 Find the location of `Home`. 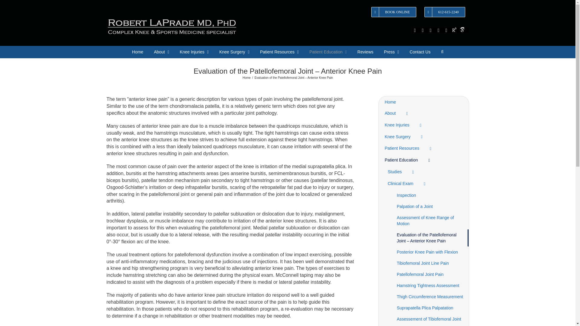

Home is located at coordinates (138, 52).